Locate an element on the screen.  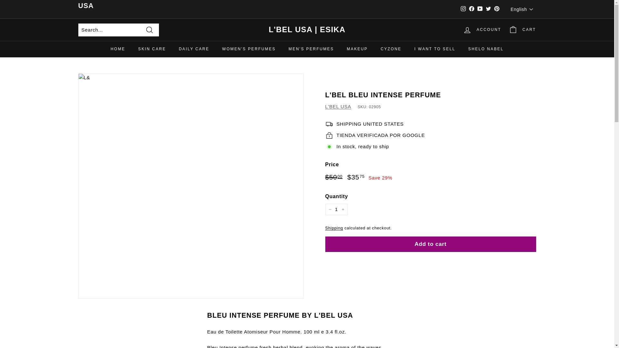
I WANT TO SELL is located at coordinates (435, 49).